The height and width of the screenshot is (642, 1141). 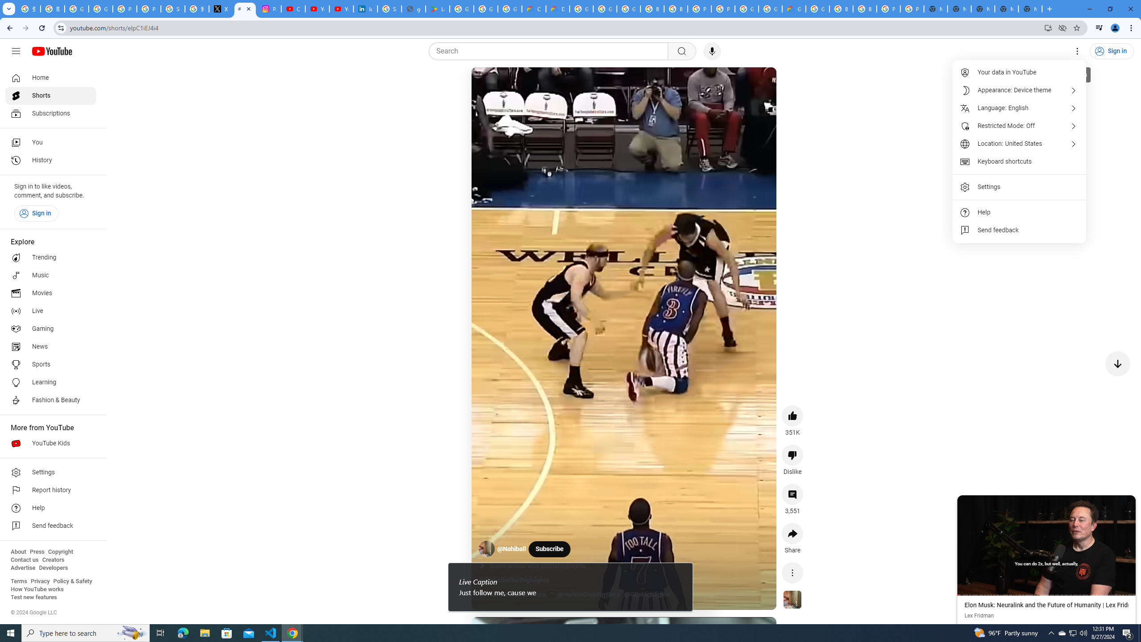 What do you see at coordinates (1019, 144) in the screenshot?
I see `Location: United States` at bounding box center [1019, 144].